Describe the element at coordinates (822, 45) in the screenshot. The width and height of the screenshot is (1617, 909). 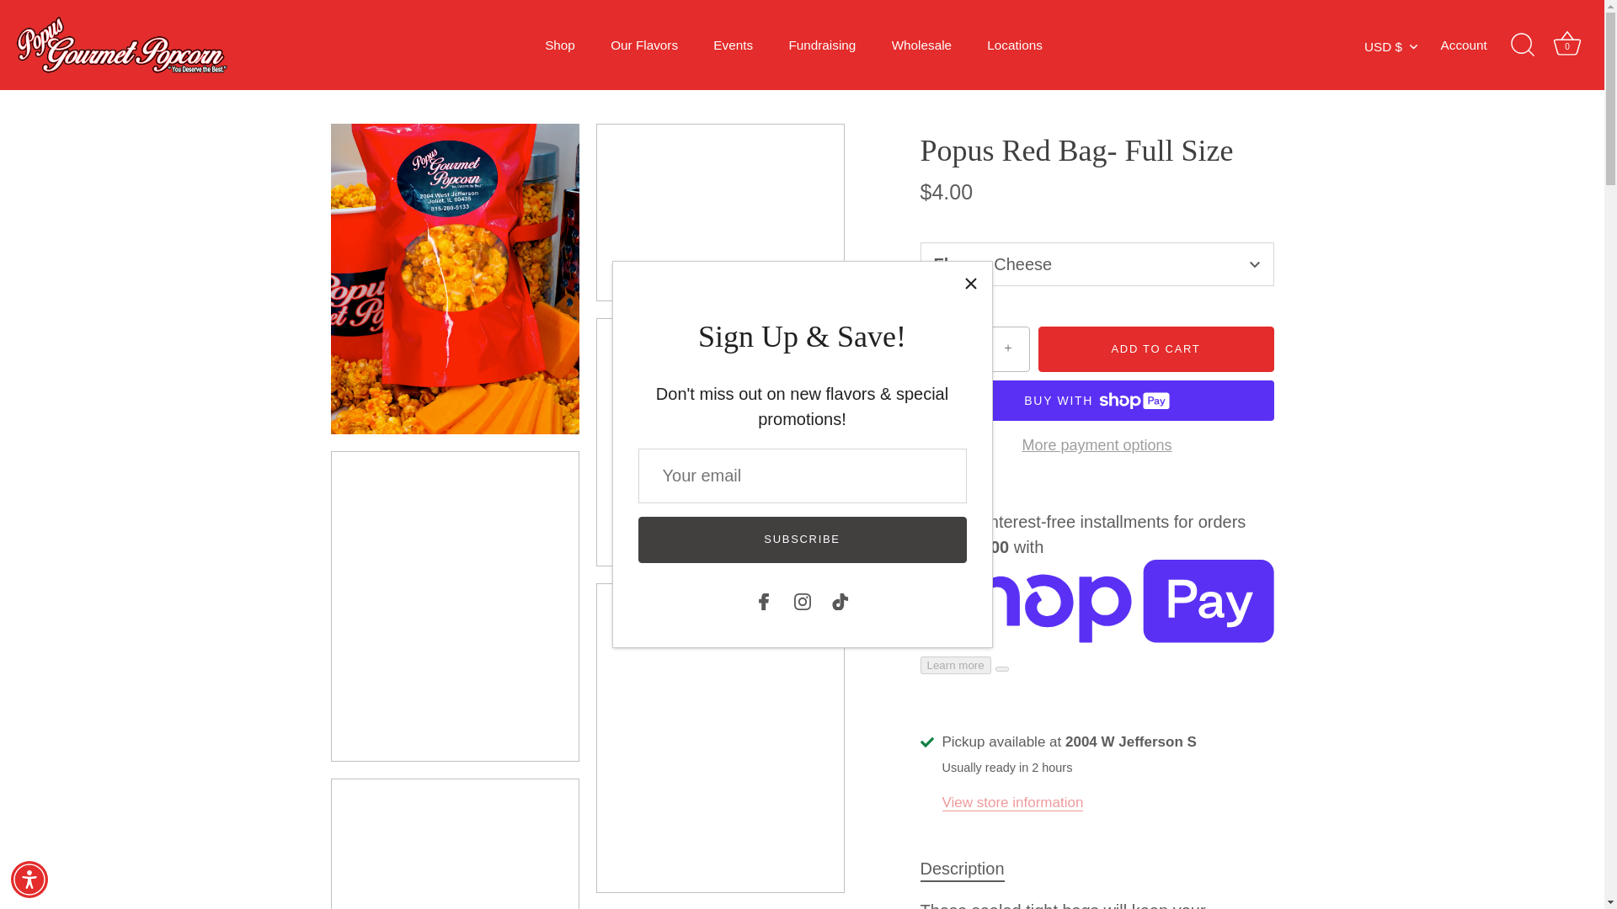
I see `Fundraising` at that location.